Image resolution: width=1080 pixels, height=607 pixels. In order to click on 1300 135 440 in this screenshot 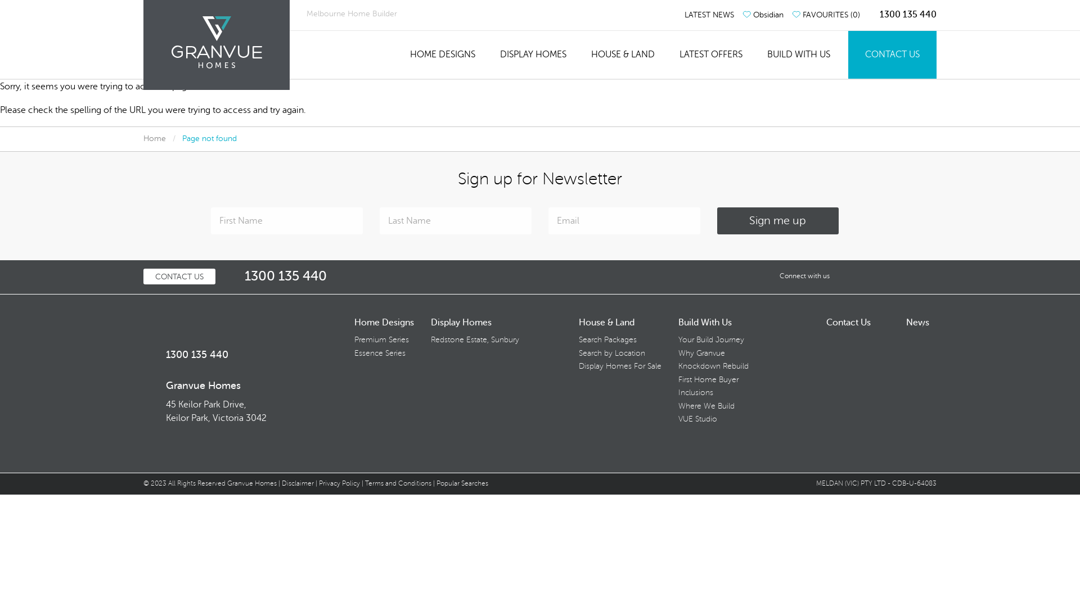, I will do `click(186, 355)`.